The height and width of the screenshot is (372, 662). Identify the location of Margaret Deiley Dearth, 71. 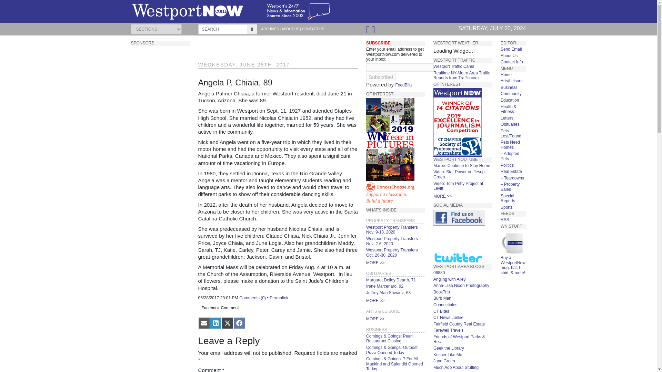
(391, 280).